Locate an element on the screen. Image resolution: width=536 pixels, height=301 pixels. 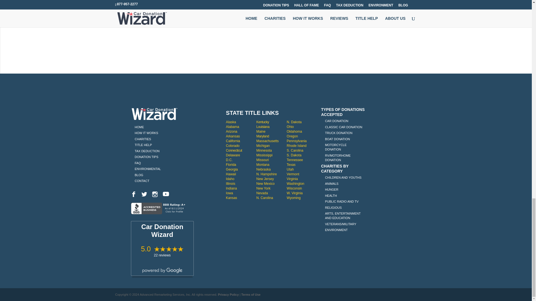
Hawaii Title Instructions is located at coordinates (231, 174).